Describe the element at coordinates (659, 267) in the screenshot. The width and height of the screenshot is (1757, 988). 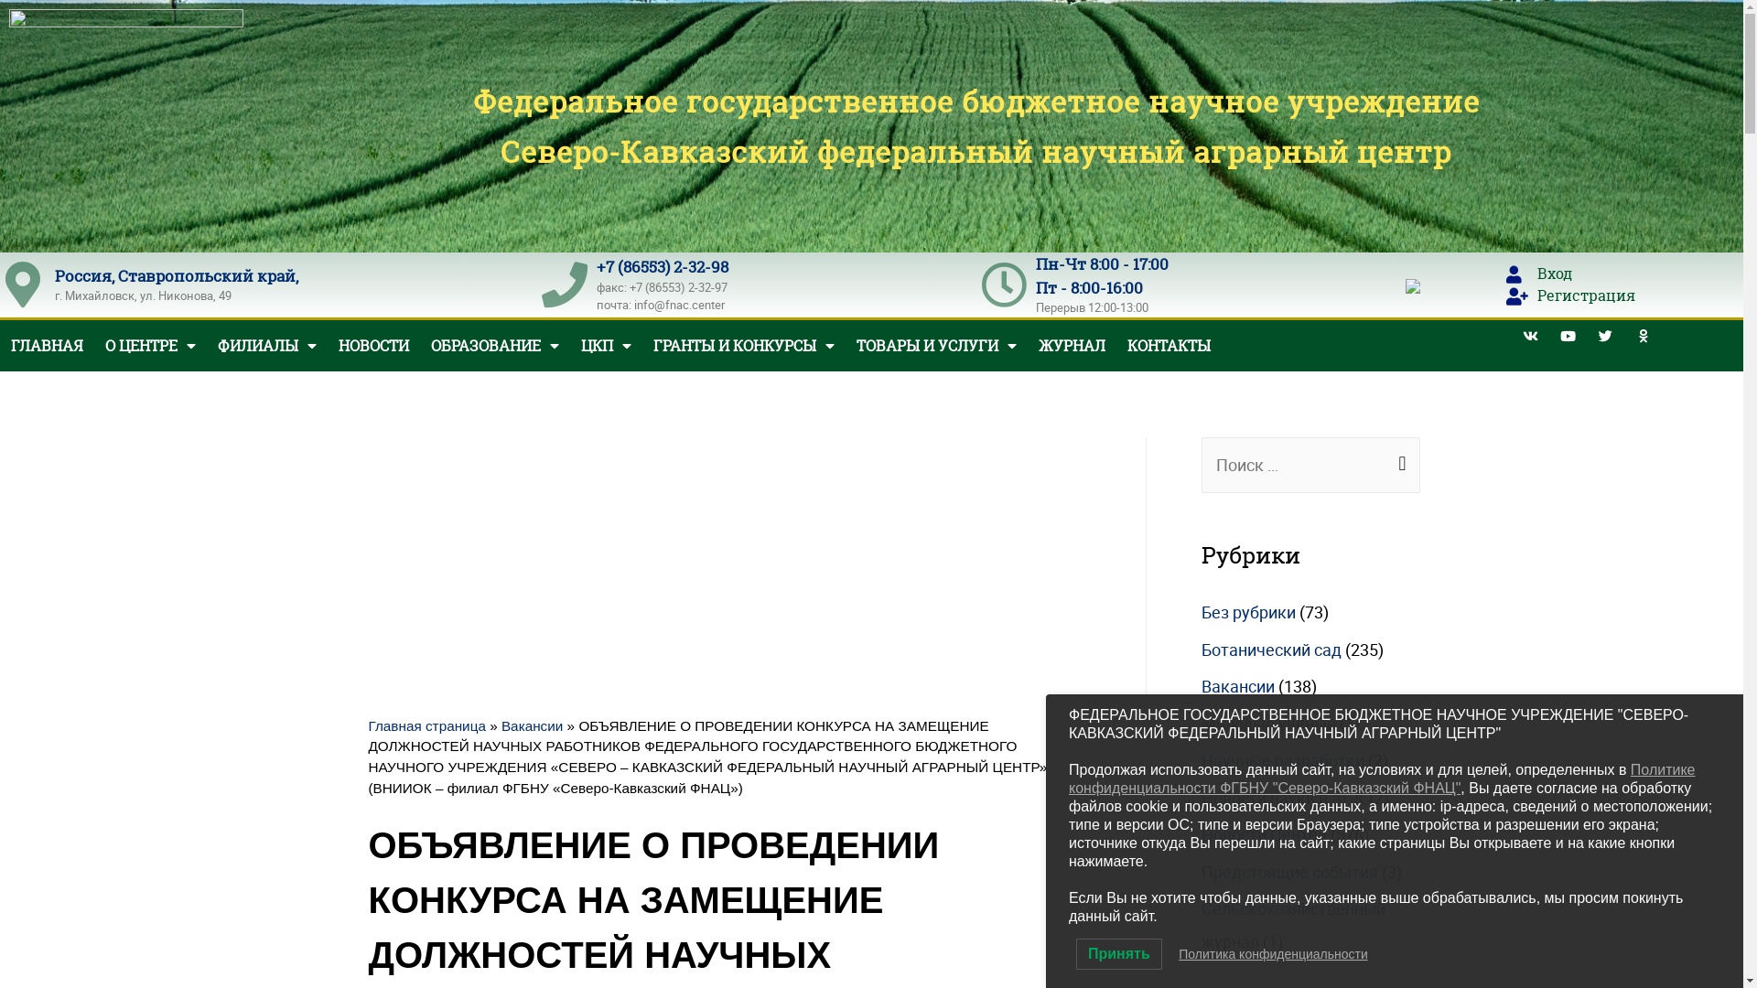
I see `+7 (86553) 2-32-9` at that location.